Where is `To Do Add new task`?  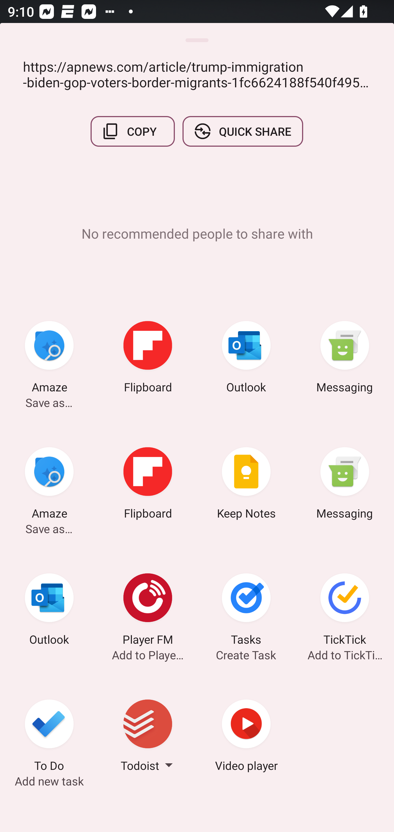
To Do Add new task is located at coordinates (49, 737).